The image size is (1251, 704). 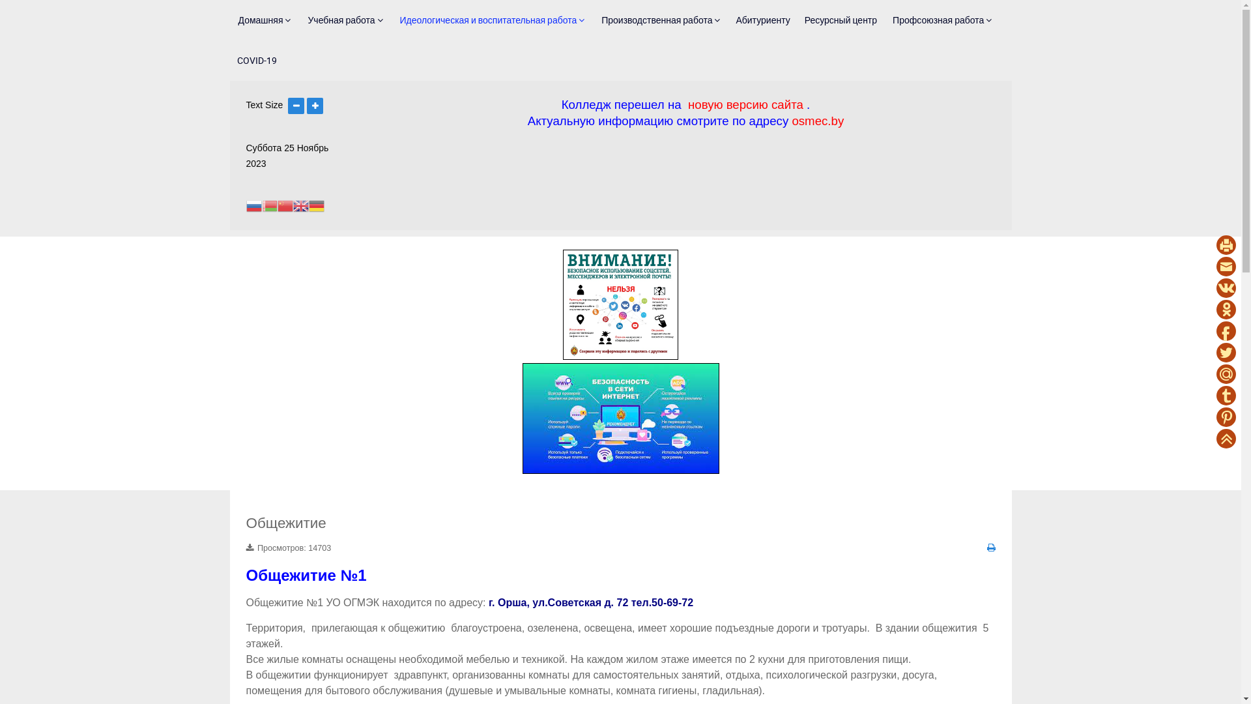 What do you see at coordinates (818, 121) in the screenshot?
I see `osmec.by` at bounding box center [818, 121].